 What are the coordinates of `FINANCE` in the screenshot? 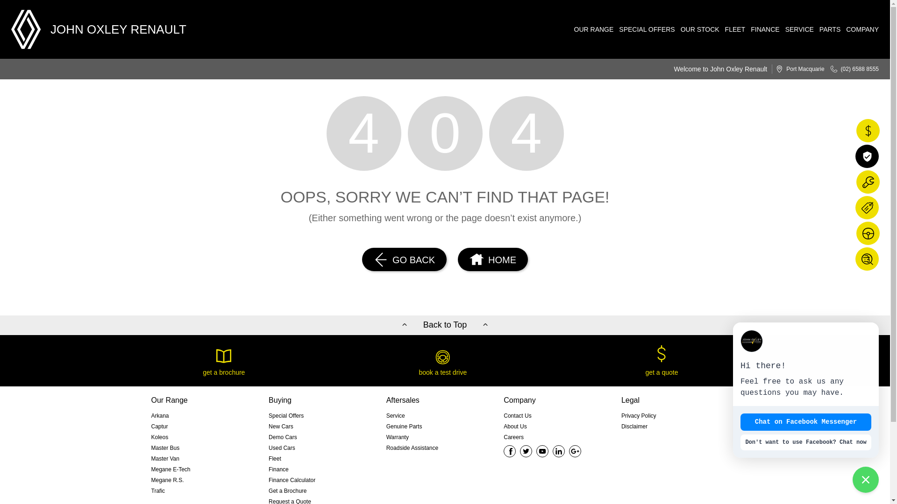 It's located at (762, 29).